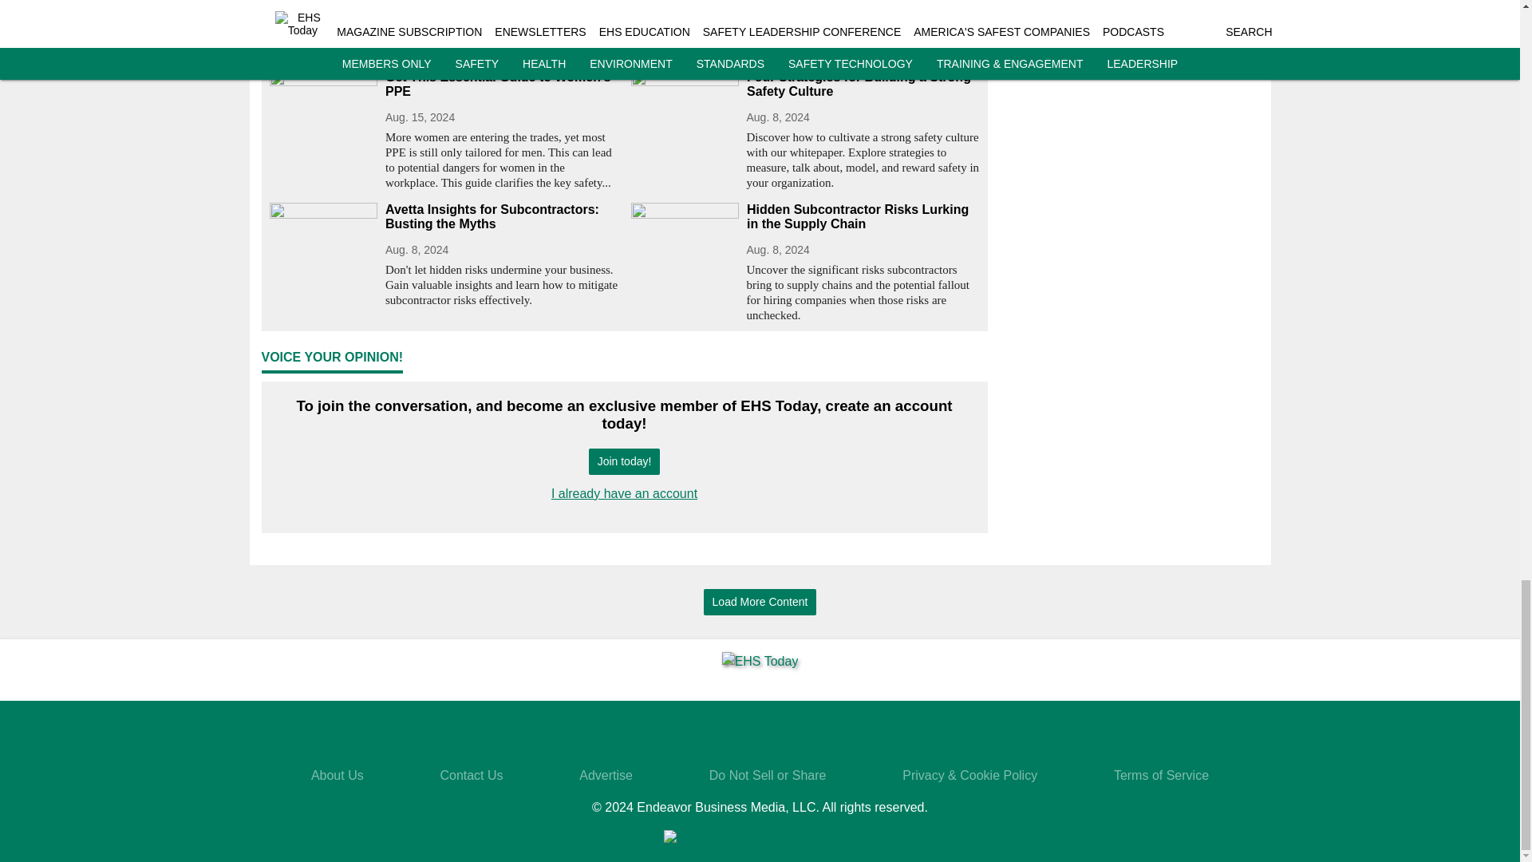  I want to click on Hidden Subcontractor Risks Lurking in the Supply Chain, so click(863, 217).